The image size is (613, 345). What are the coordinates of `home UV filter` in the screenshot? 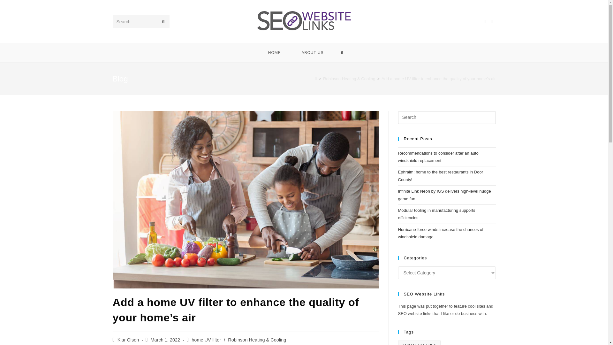 It's located at (206, 340).